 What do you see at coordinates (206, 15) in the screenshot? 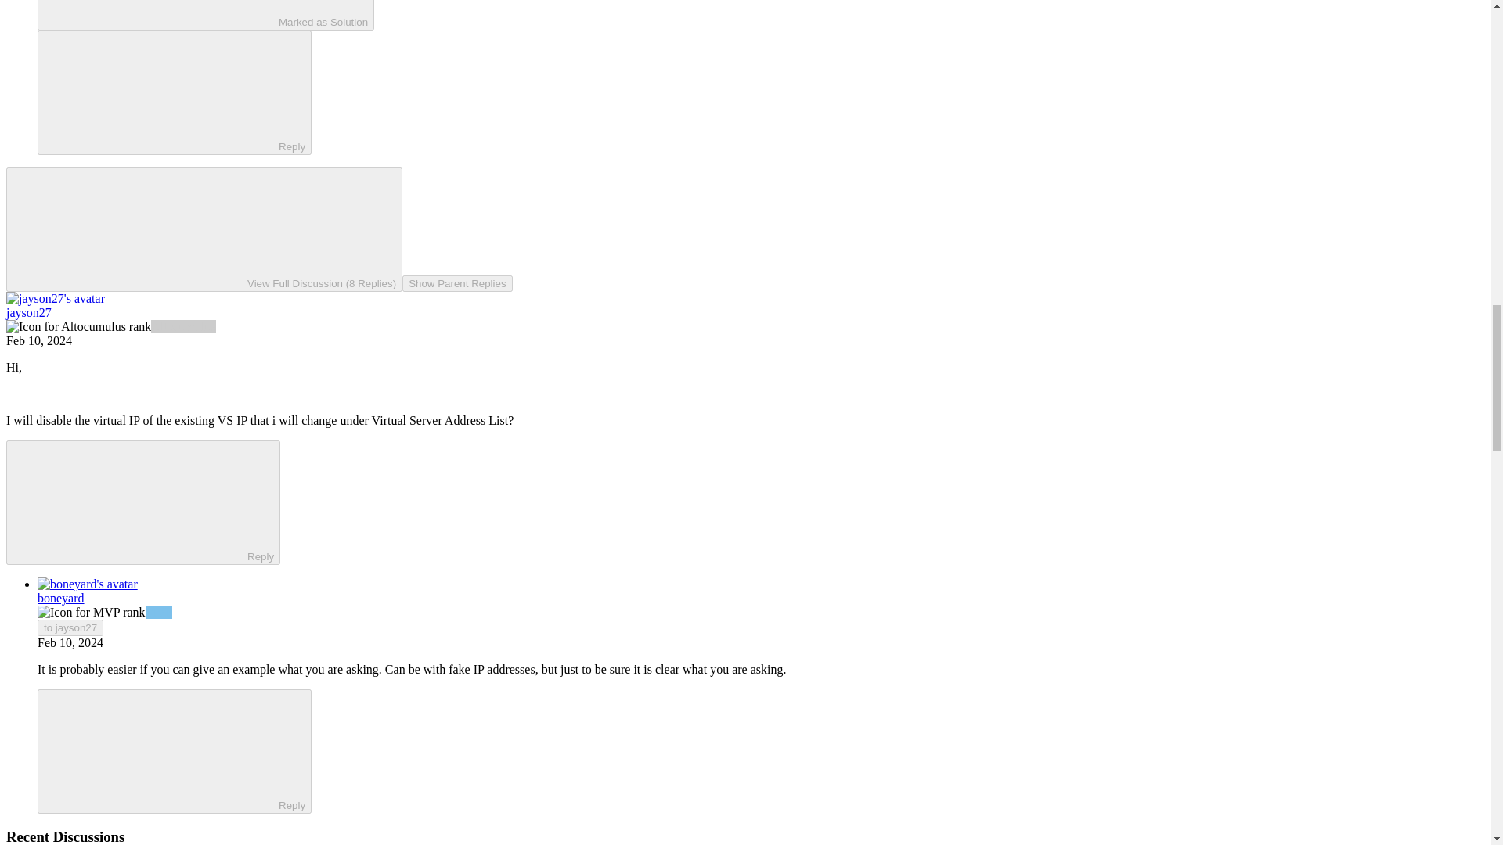
I see `Marked as Solution` at bounding box center [206, 15].